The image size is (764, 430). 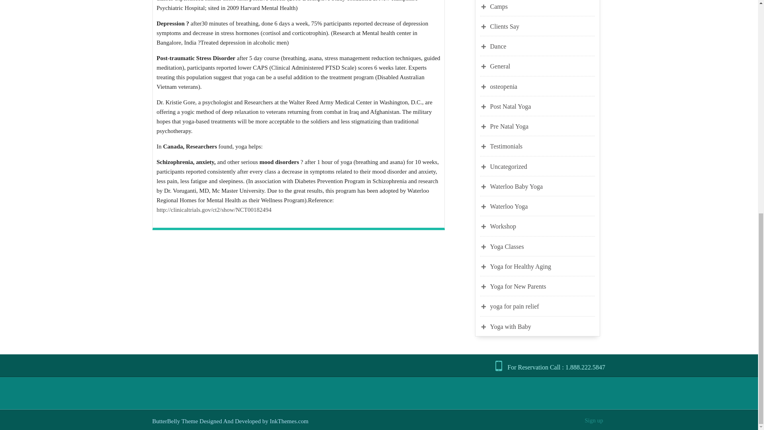 I want to click on Clients Say, so click(x=543, y=26).